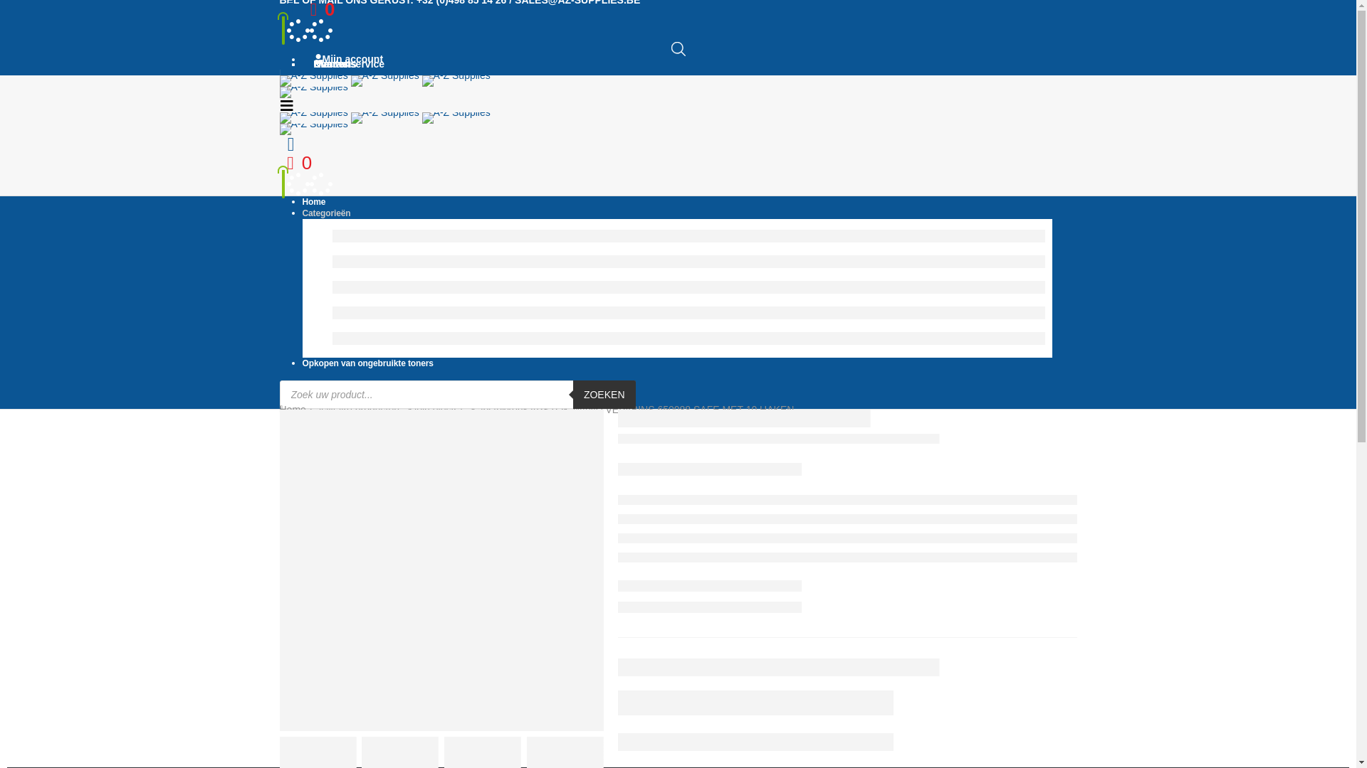 This screenshot has height=768, width=1367. Describe the element at coordinates (290, 10) in the screenshot. I see `Mijn account` at that location.